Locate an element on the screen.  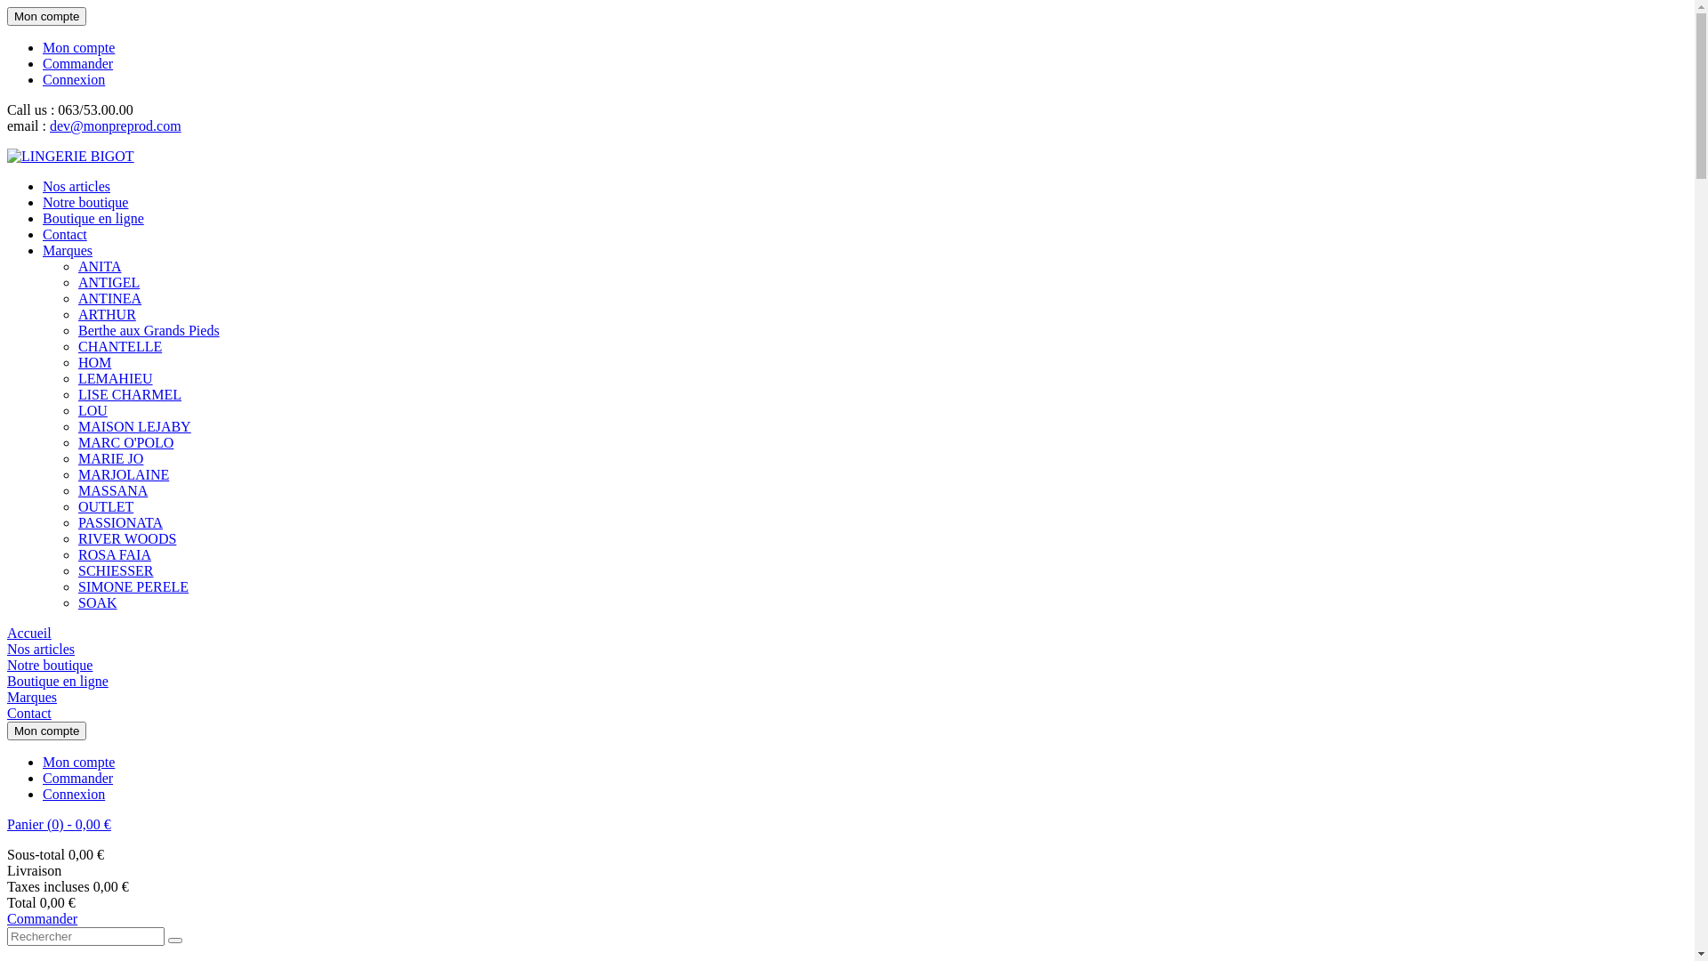
RIVER WOODS is located at coordinates (127, 539).